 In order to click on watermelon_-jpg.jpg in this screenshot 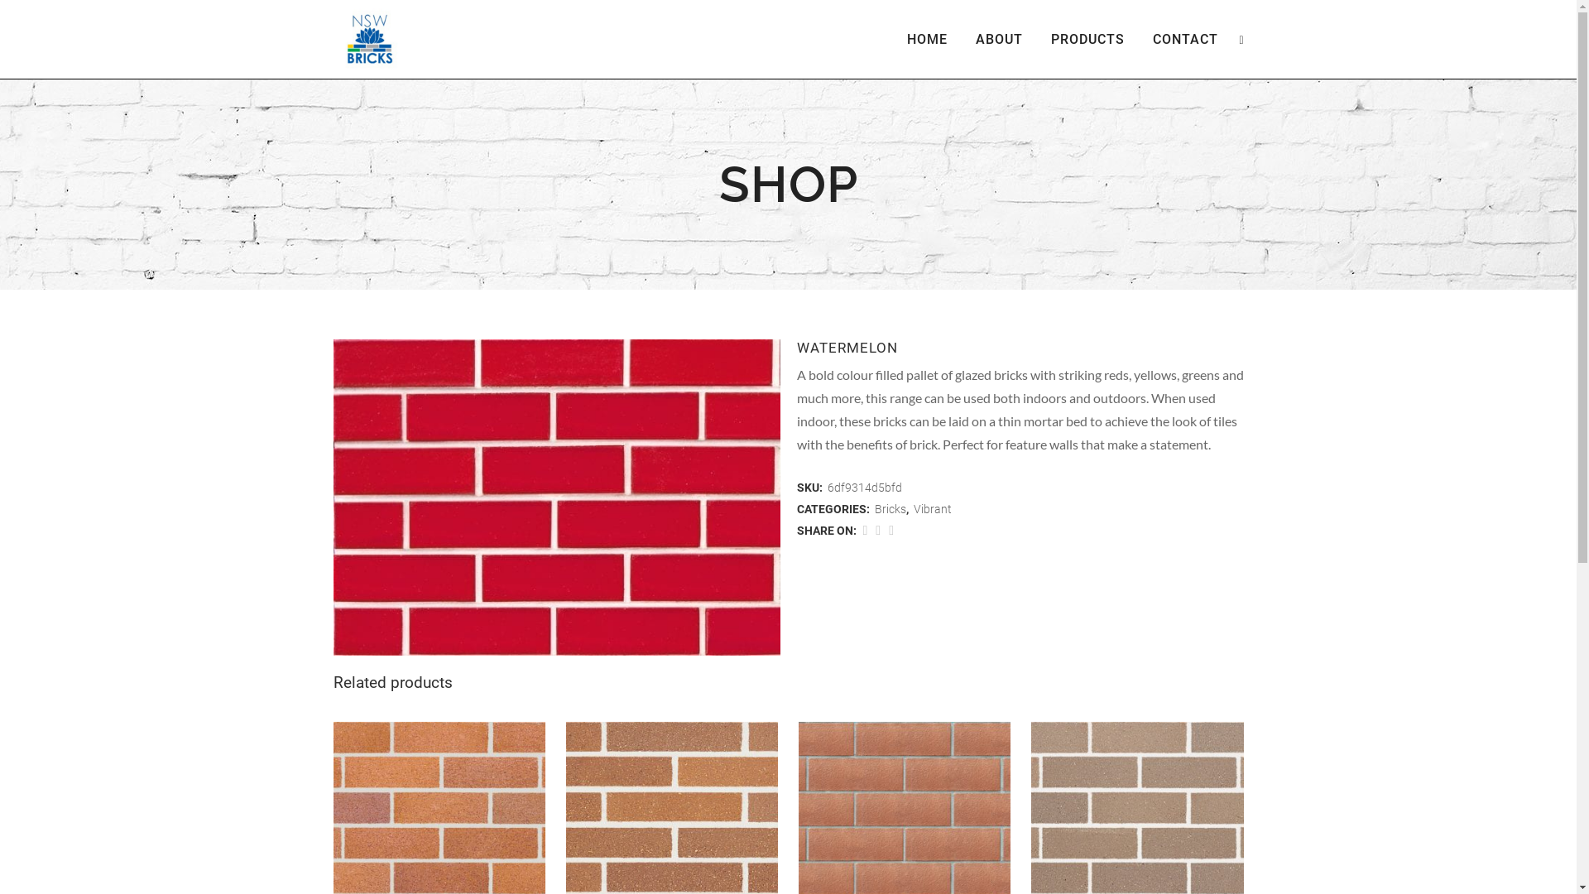, I will do `click(556, 497)`.